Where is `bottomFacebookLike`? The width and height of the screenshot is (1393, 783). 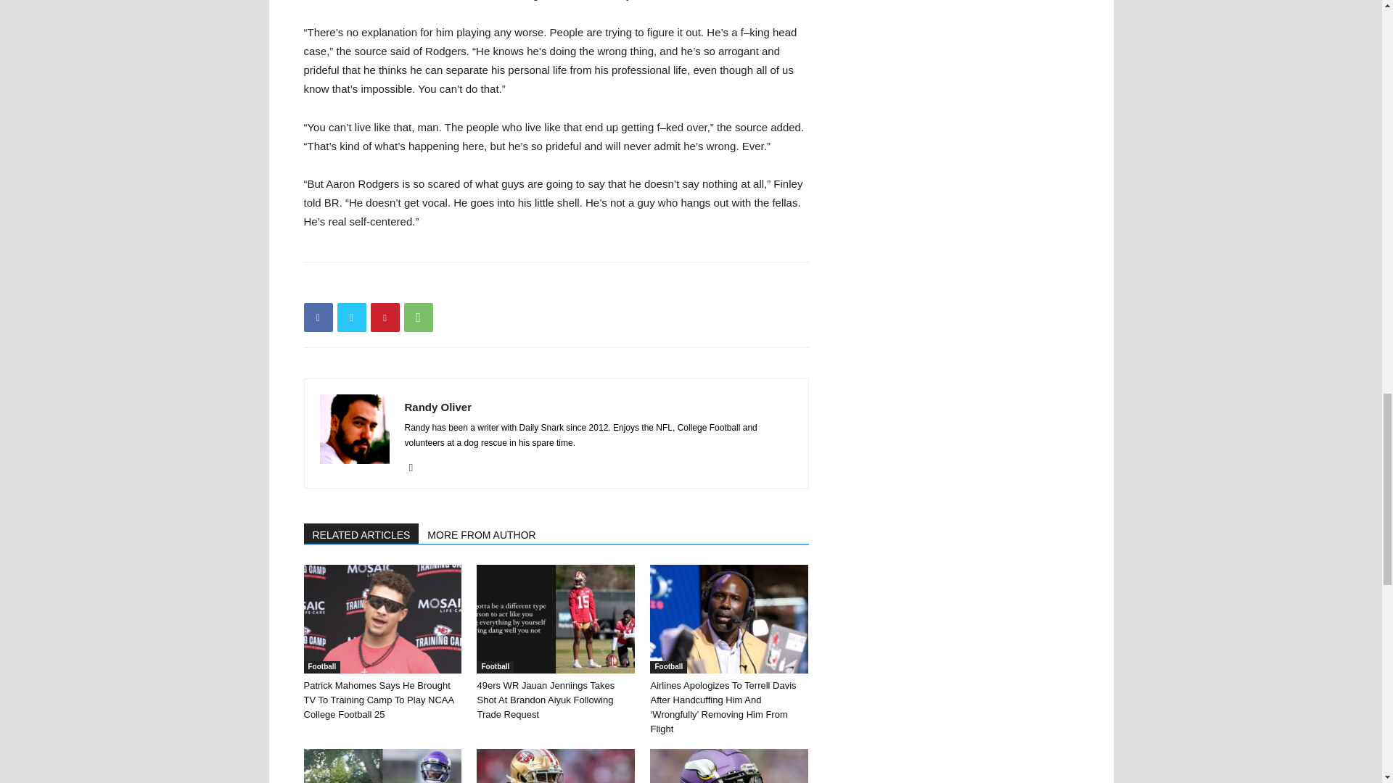
bottomFacebookLike is located at coordinates (412, 285).